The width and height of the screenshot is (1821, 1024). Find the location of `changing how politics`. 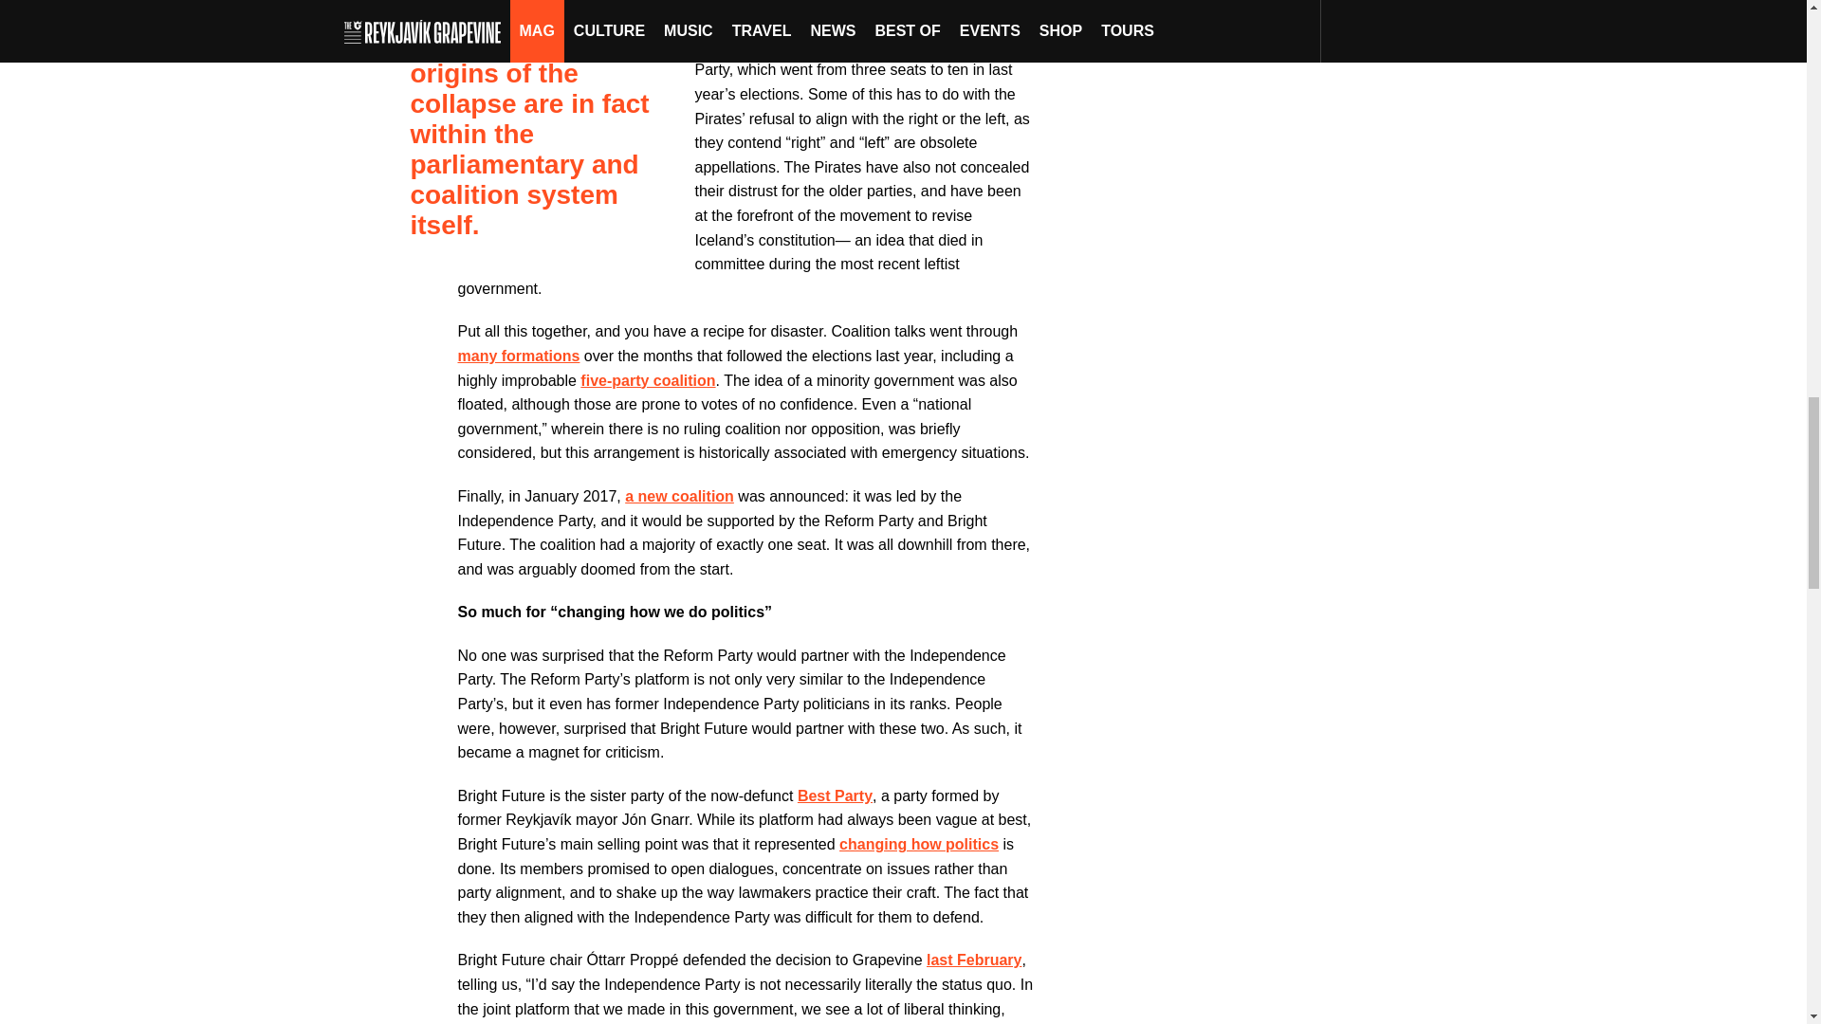

changing how politics is located at coordinates (918, 844).